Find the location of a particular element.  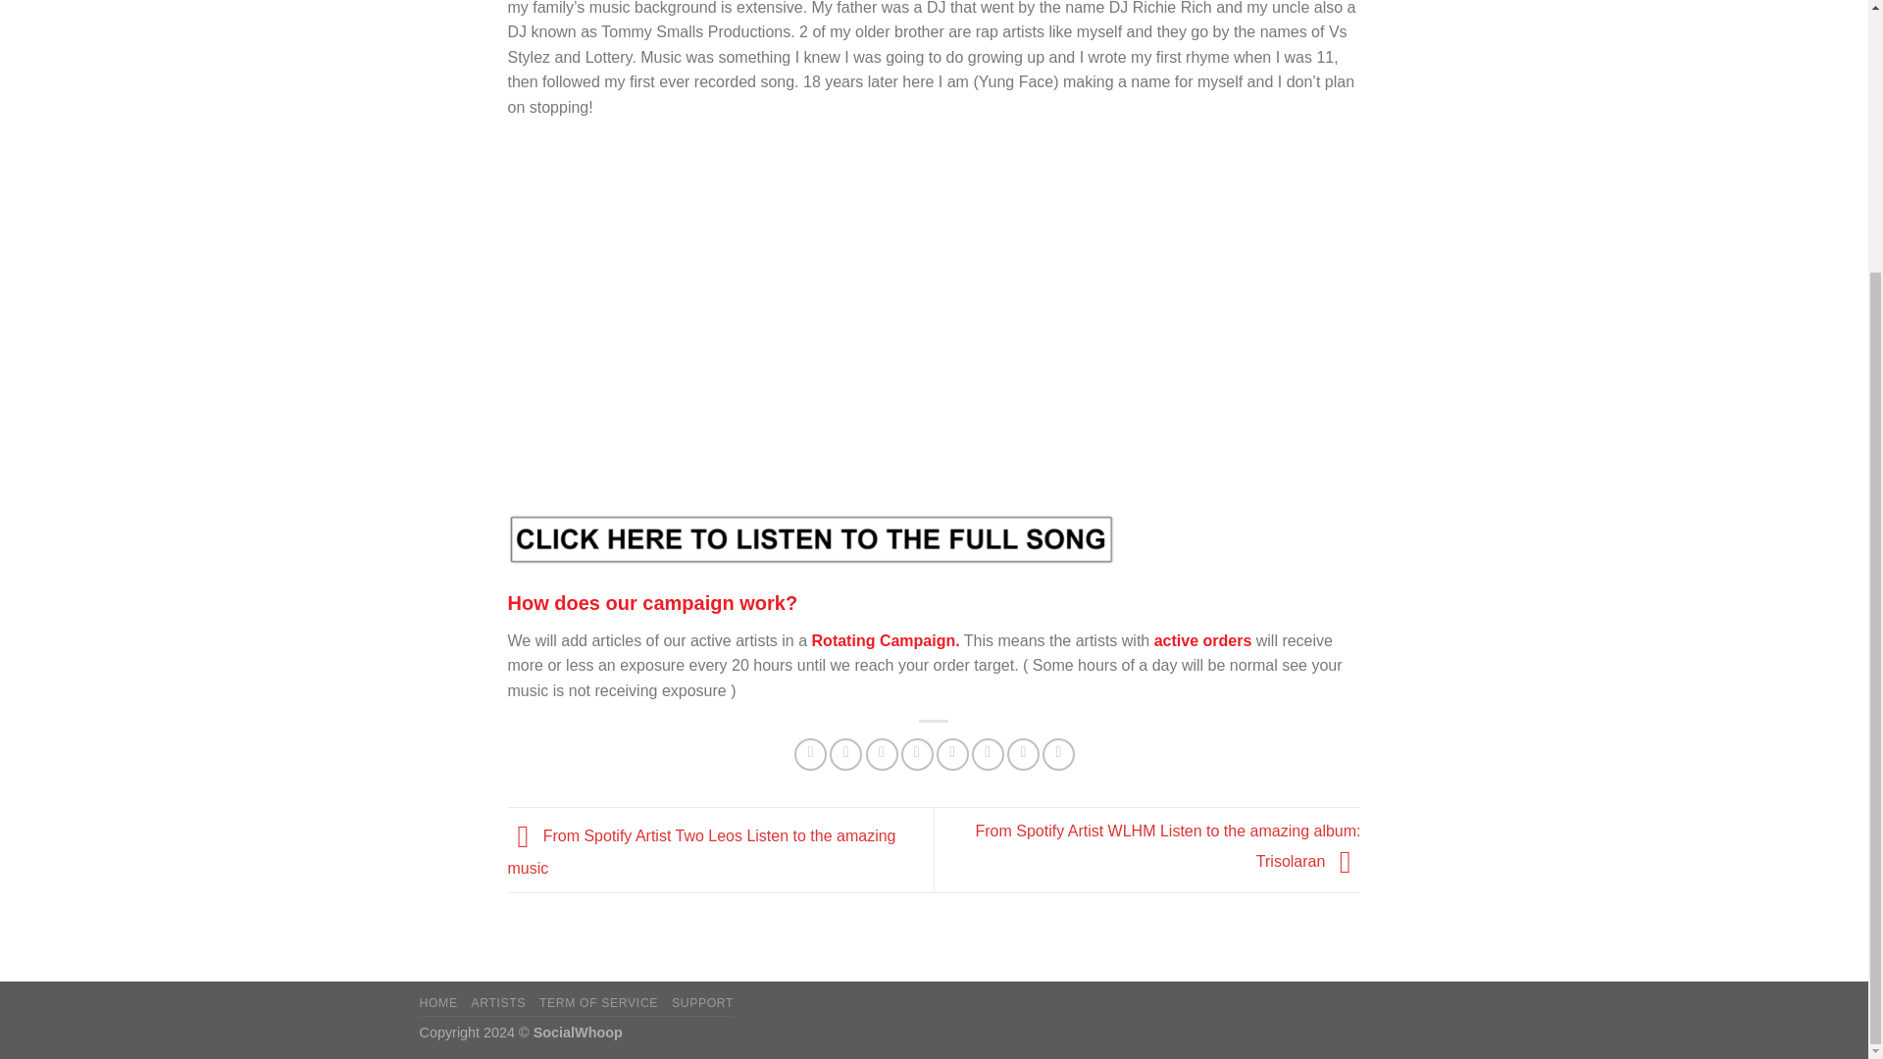

TERM OF SERVICE is located at coordinates (598, 1003).